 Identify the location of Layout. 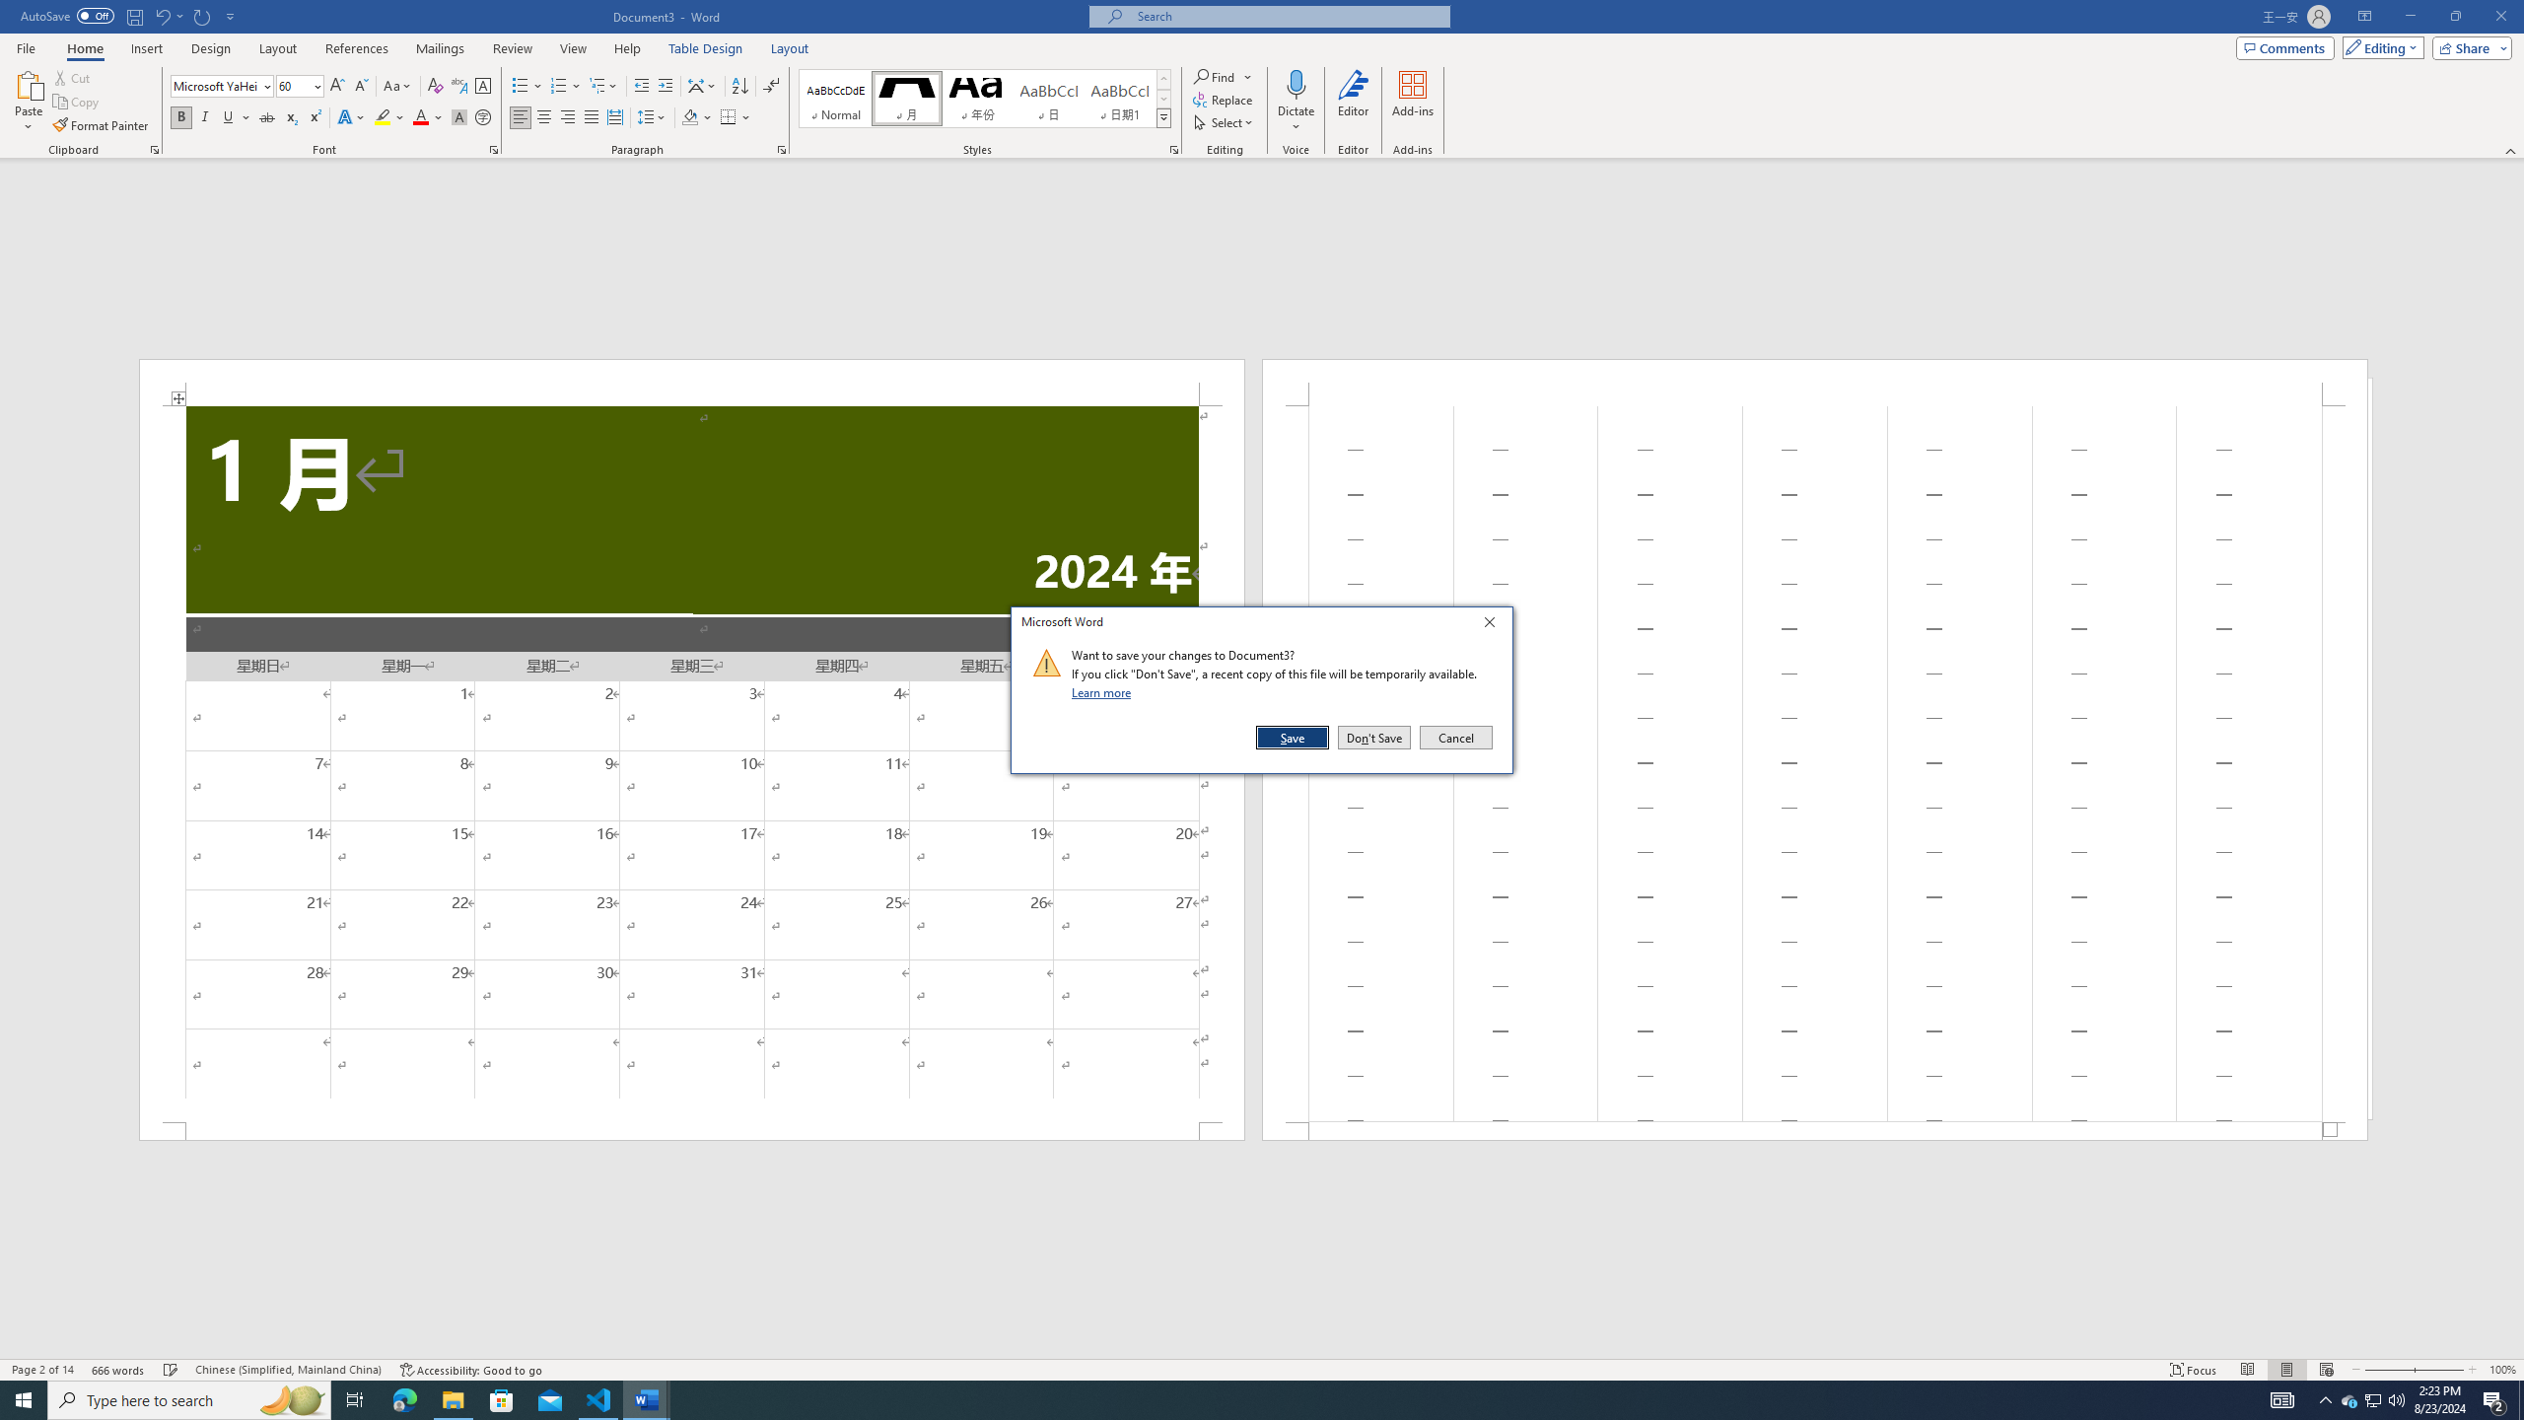
(790, 48).